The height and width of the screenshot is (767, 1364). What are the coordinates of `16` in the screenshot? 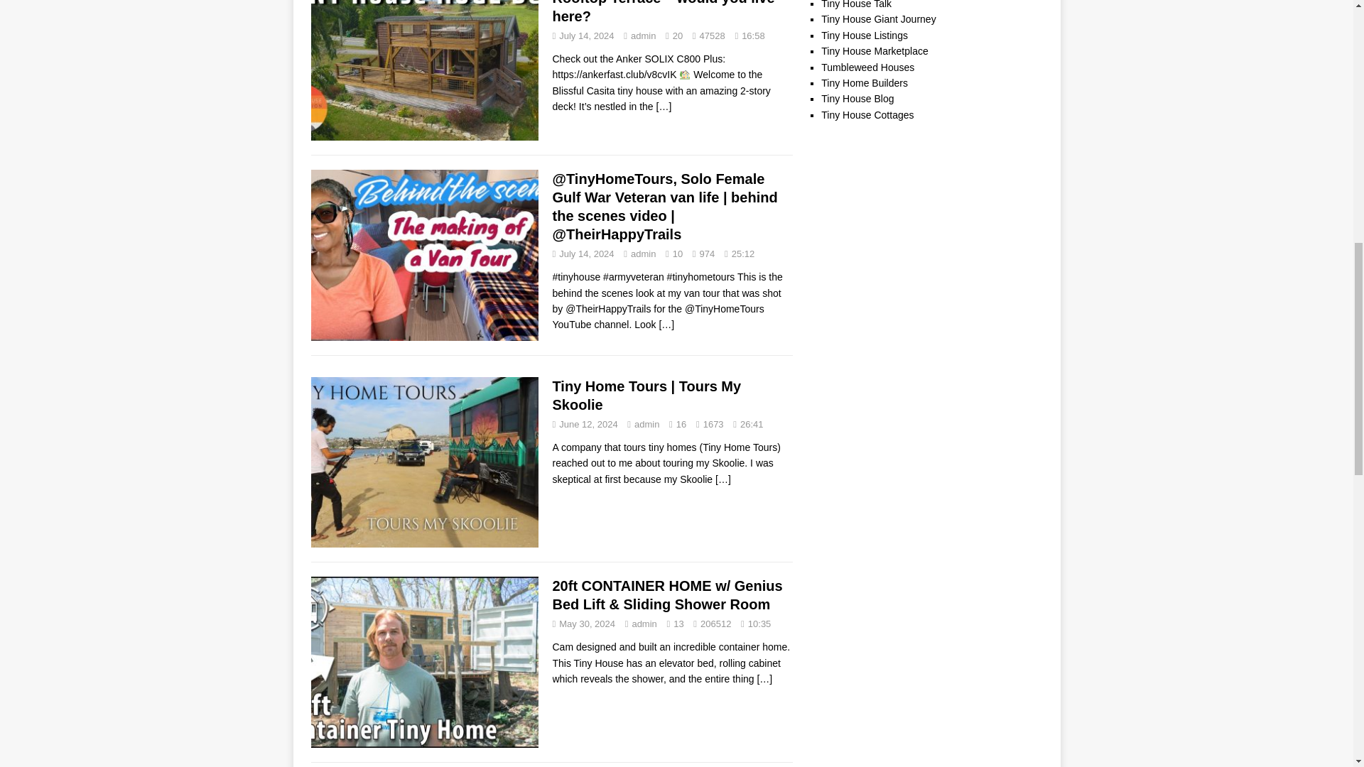 It's located at (681, 423).